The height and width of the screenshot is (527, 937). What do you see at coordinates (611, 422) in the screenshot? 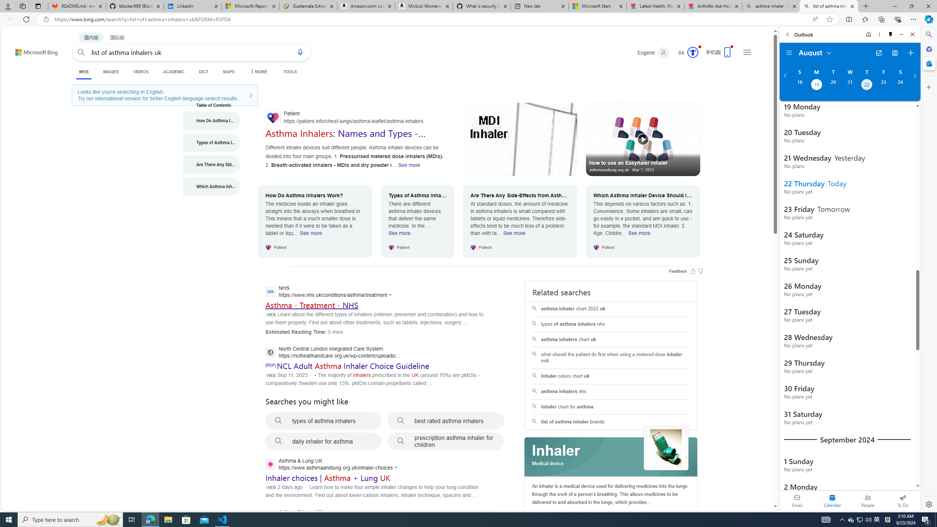
I see `list of asthma inhaler brands` at bounding box center [611, 422].